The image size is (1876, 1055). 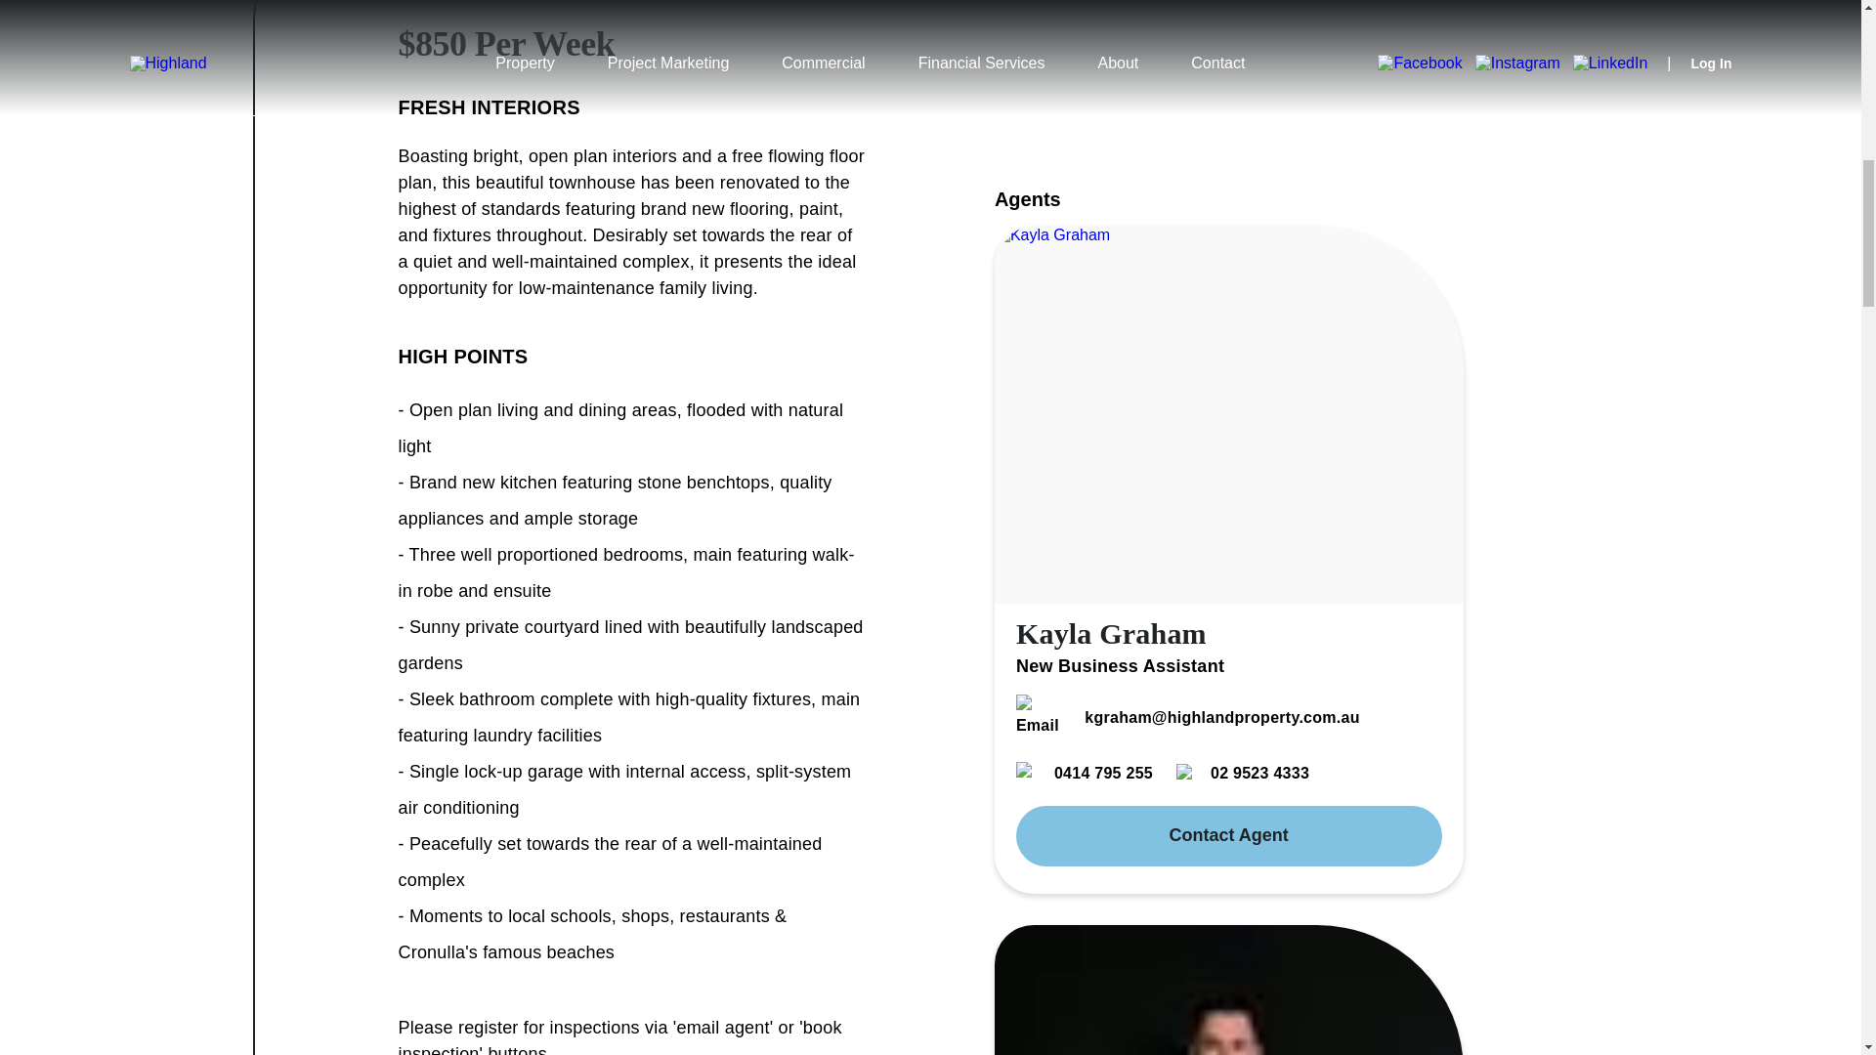 I want to click on Kayla Graham, so click(x=1111, y=633).